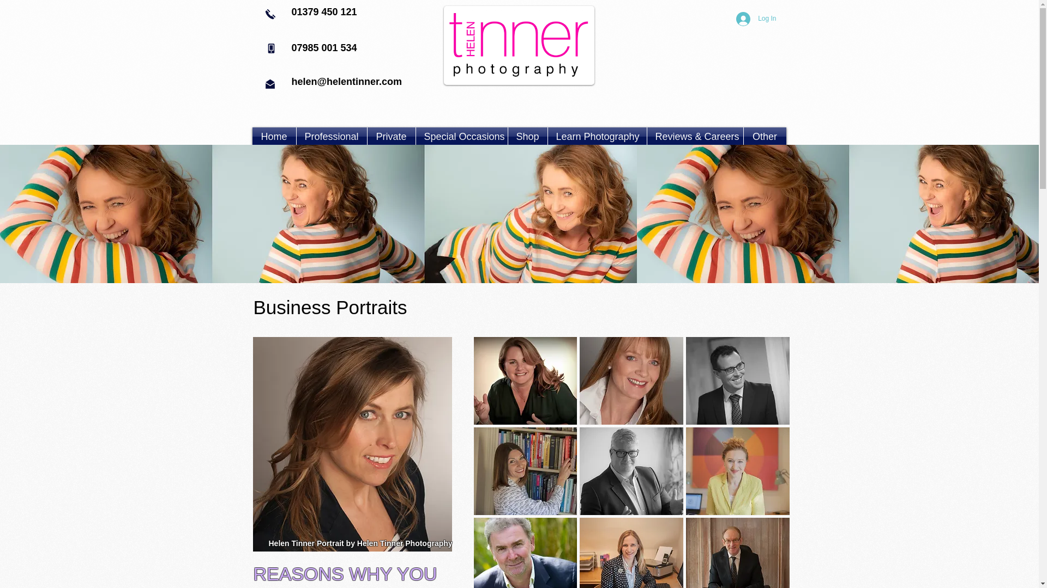  Describe the element at coordinates (597, 136) in the screenshot. I see `Learn Photography` at that location.